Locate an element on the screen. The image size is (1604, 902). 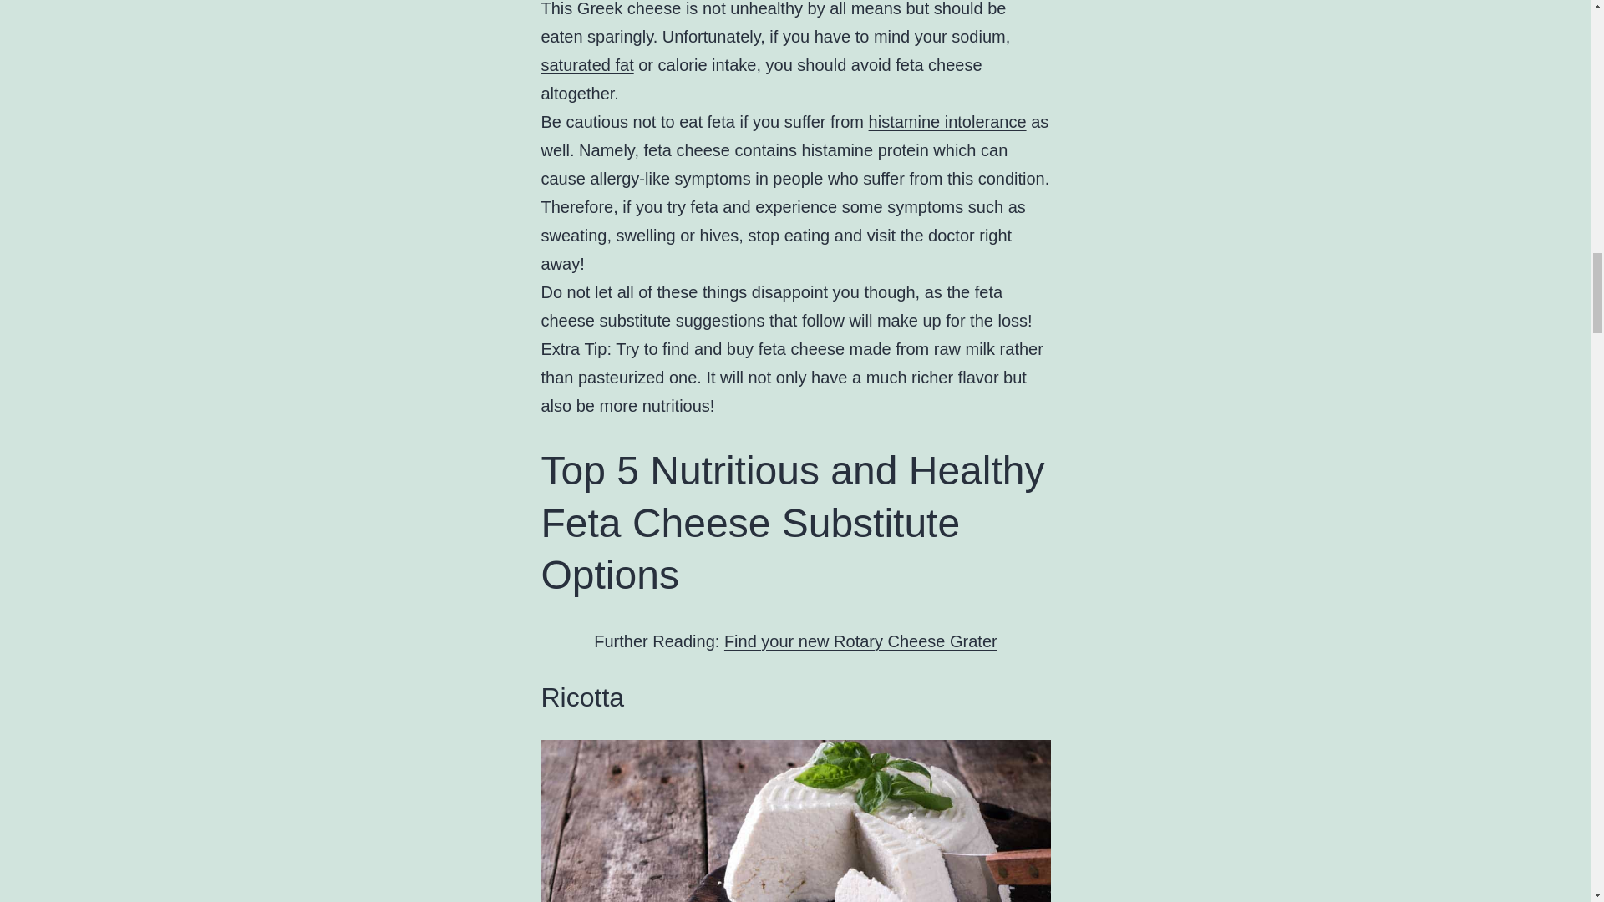
Feta-Cheese-Substitute-Options-Ricotta is located at coordinates (795, 820).